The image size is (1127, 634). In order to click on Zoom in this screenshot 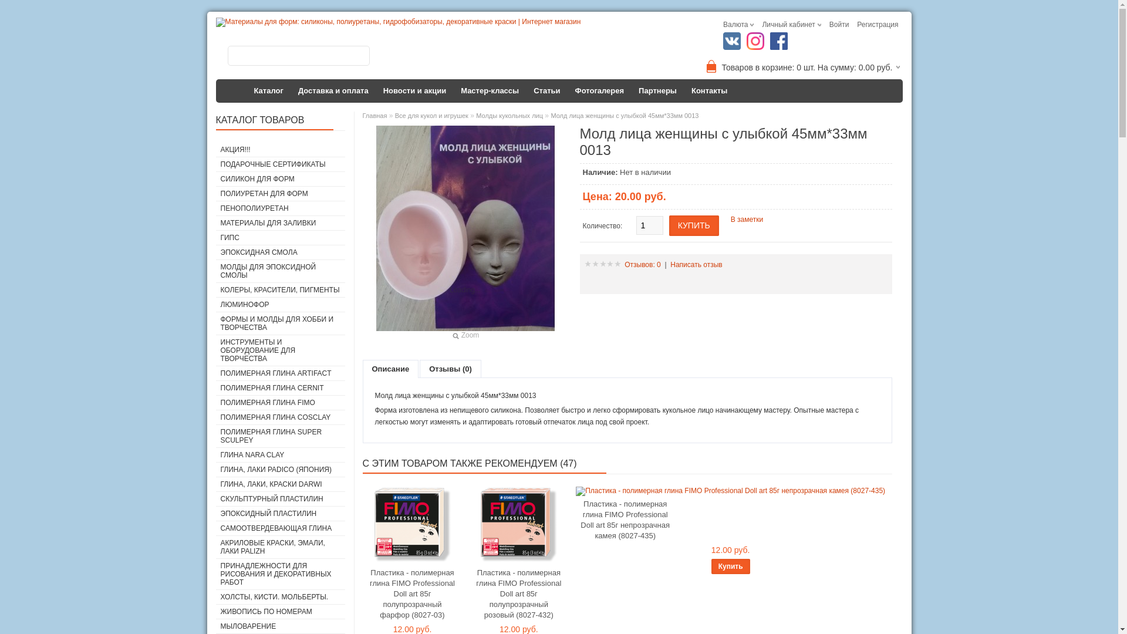, I will do `click(465, 232)`.